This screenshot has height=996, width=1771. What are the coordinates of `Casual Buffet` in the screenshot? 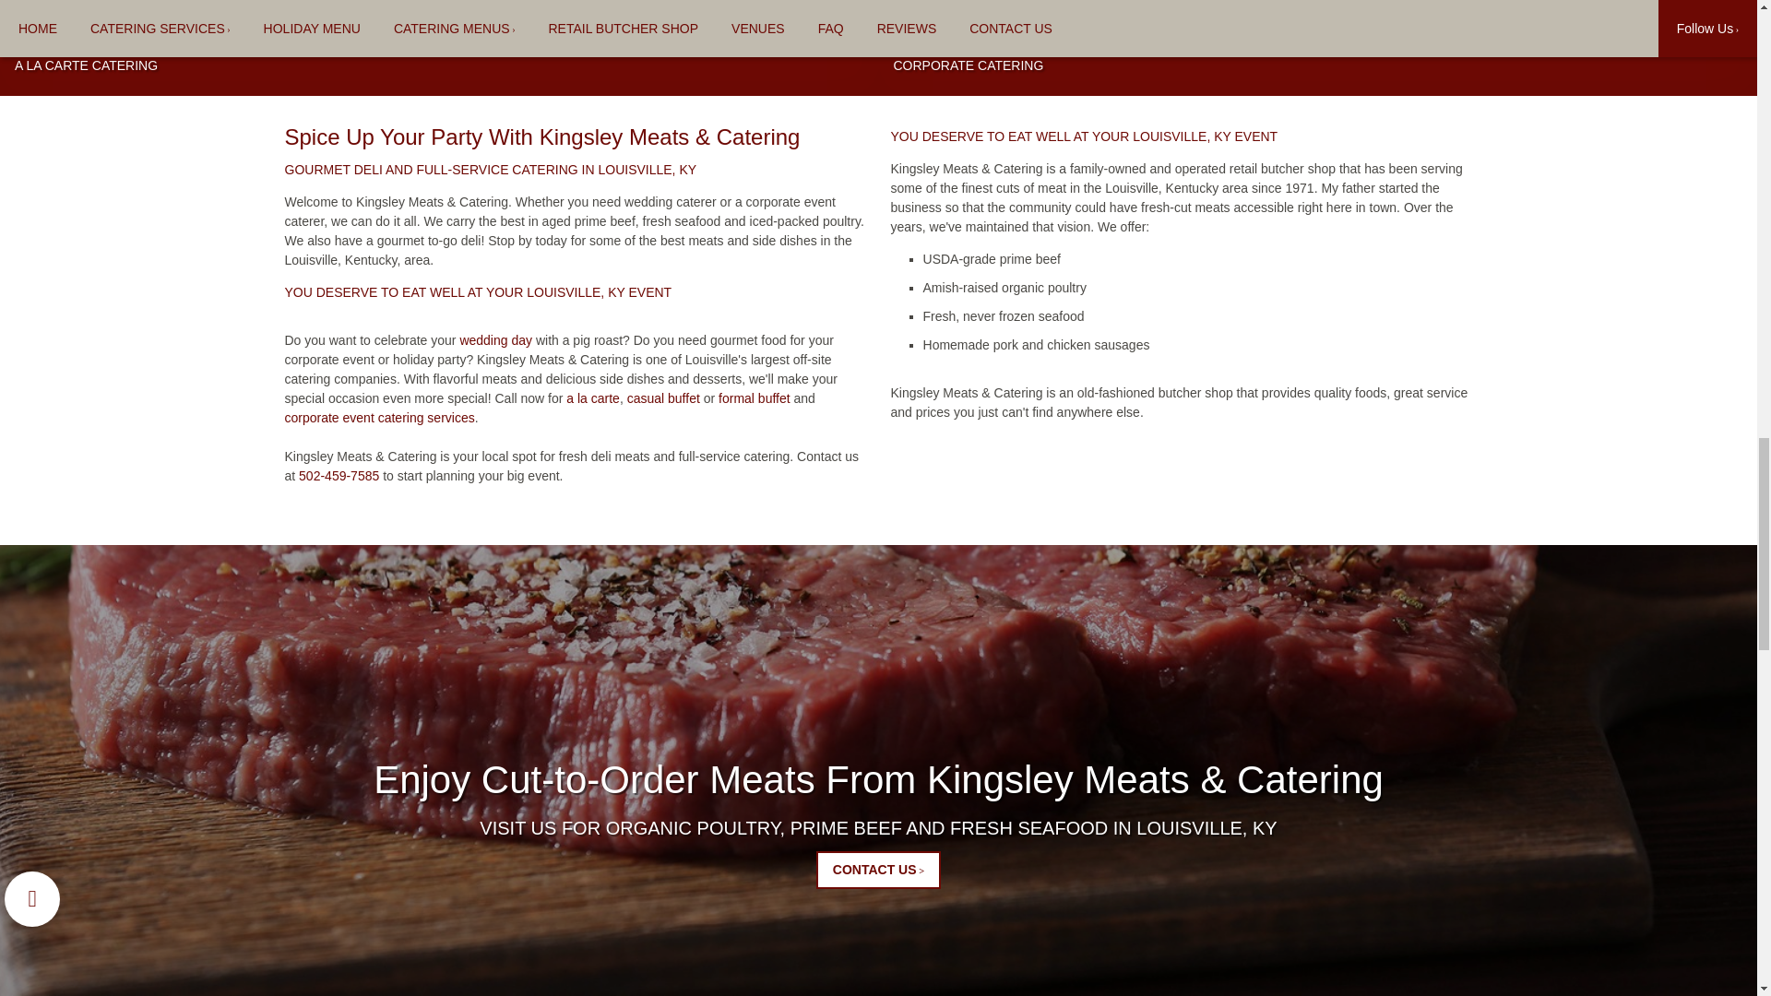 It's located at (662, 398).